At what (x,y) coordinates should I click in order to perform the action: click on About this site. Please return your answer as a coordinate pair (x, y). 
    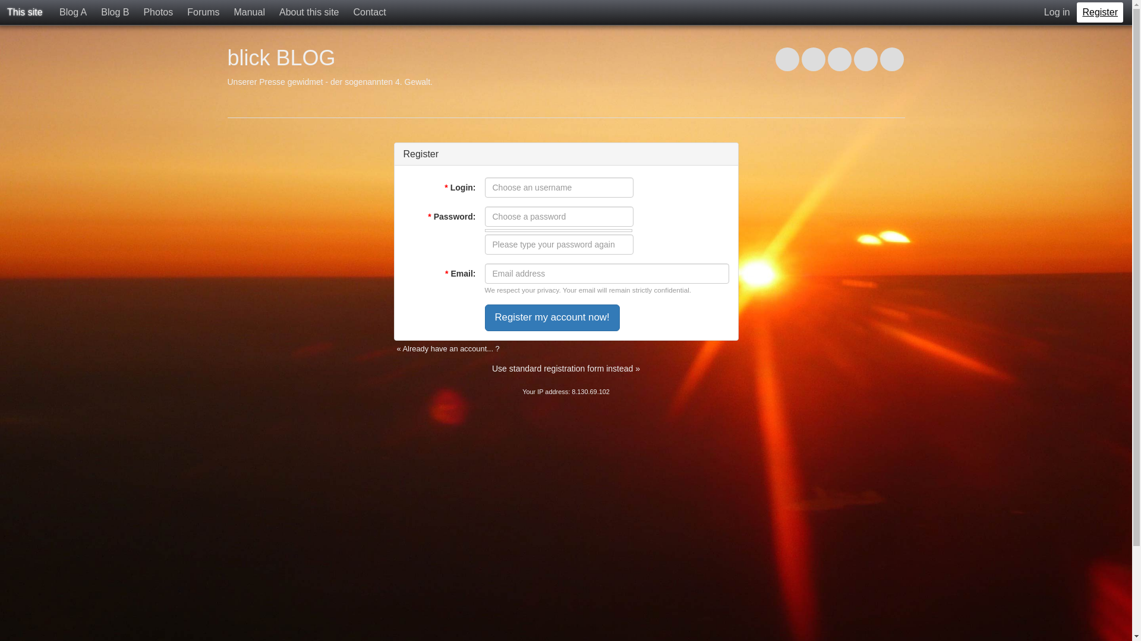
    Looking at the image, I should click on (309, 12).